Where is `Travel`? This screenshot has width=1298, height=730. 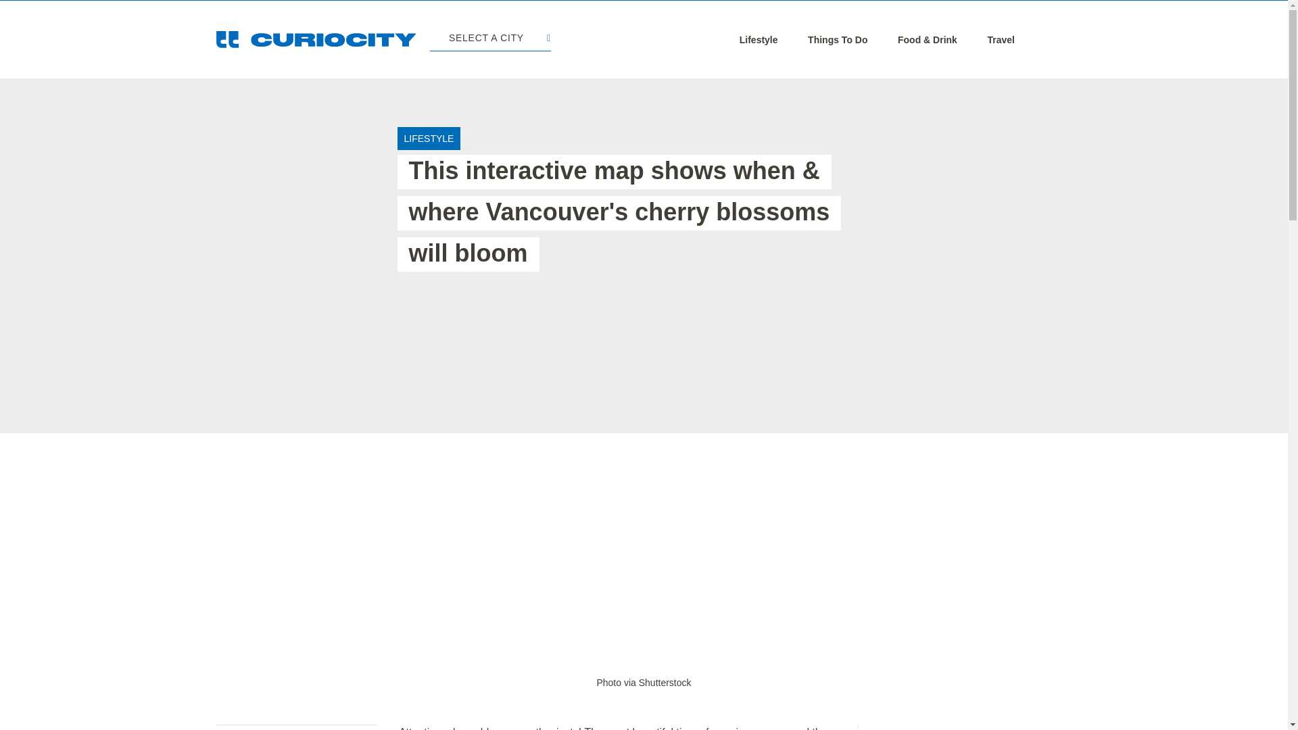
Travel is located at coordinates (1000, 39).